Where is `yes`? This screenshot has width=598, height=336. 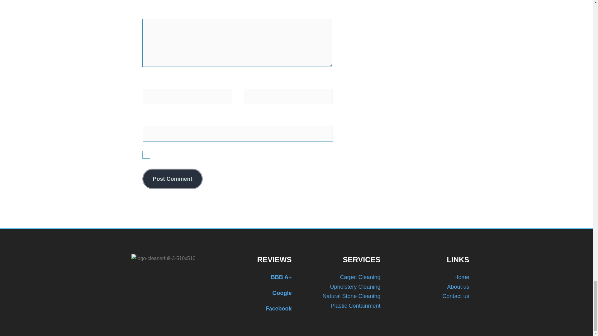 yes is located at coordinates (146, 154).